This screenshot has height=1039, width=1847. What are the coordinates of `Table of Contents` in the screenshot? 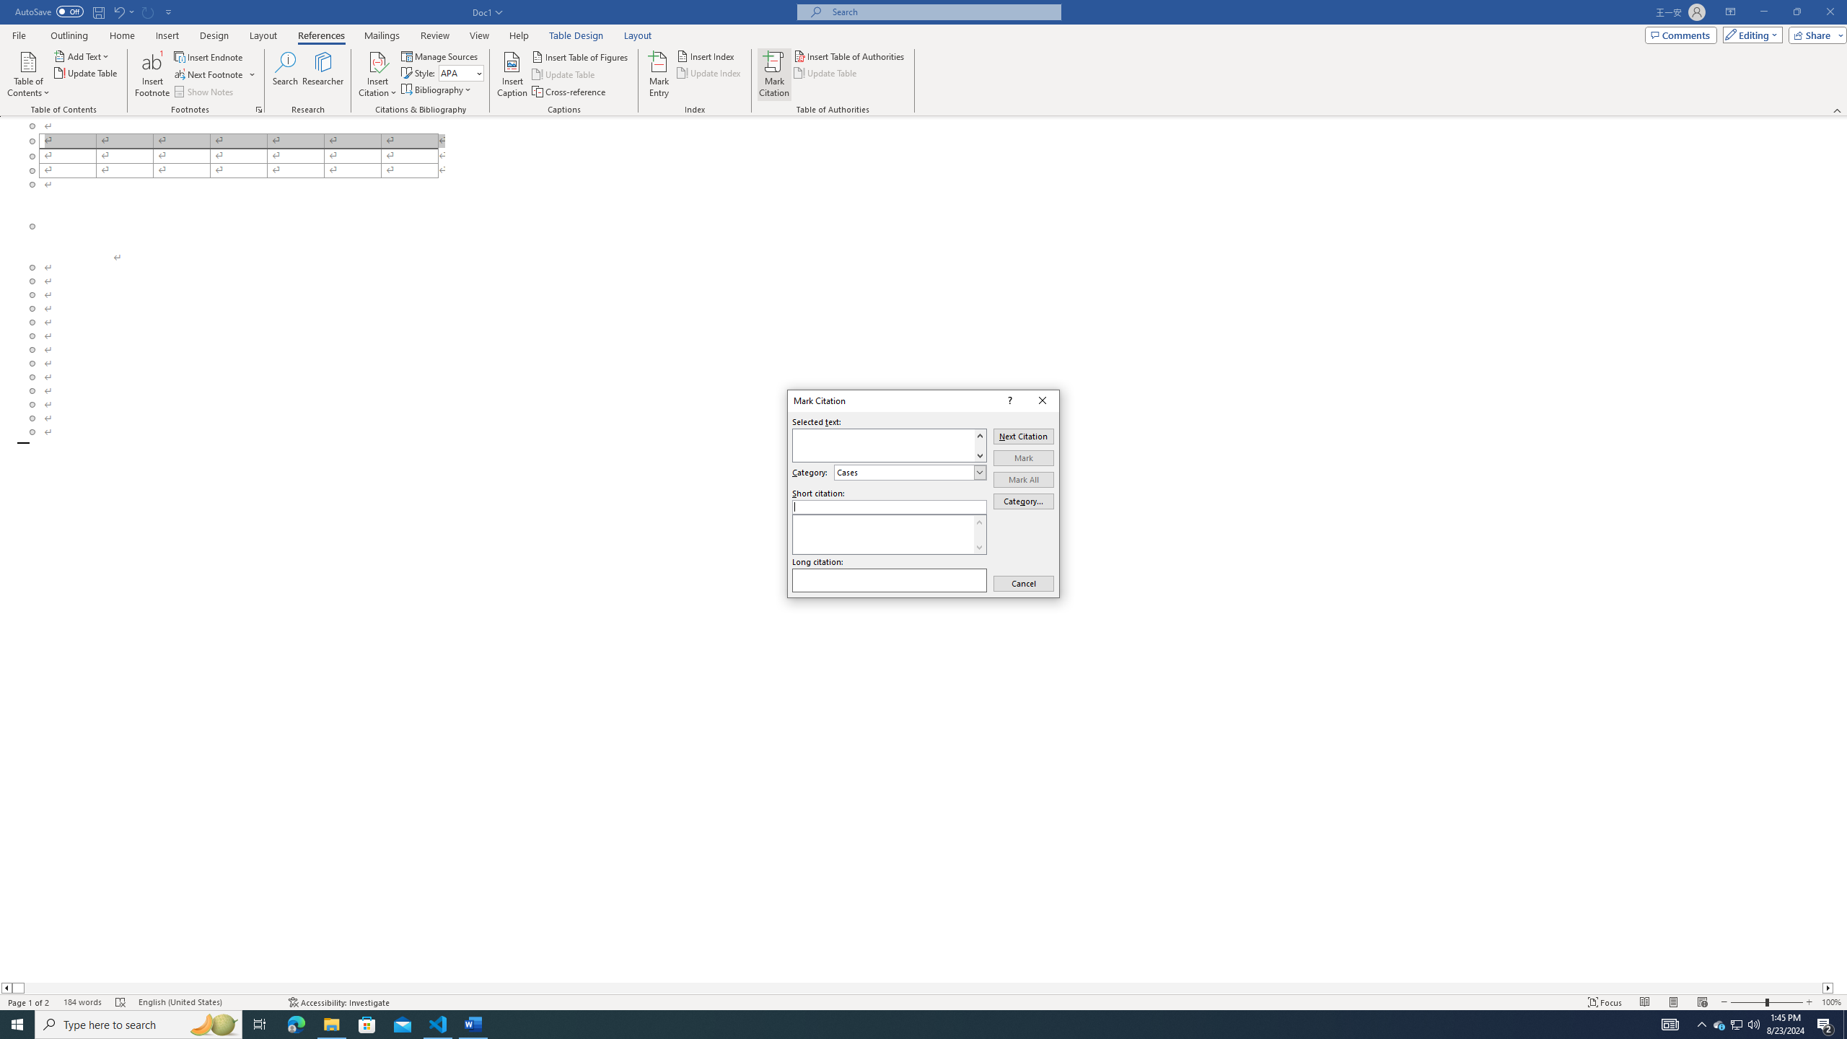 It's located at (28, 74).